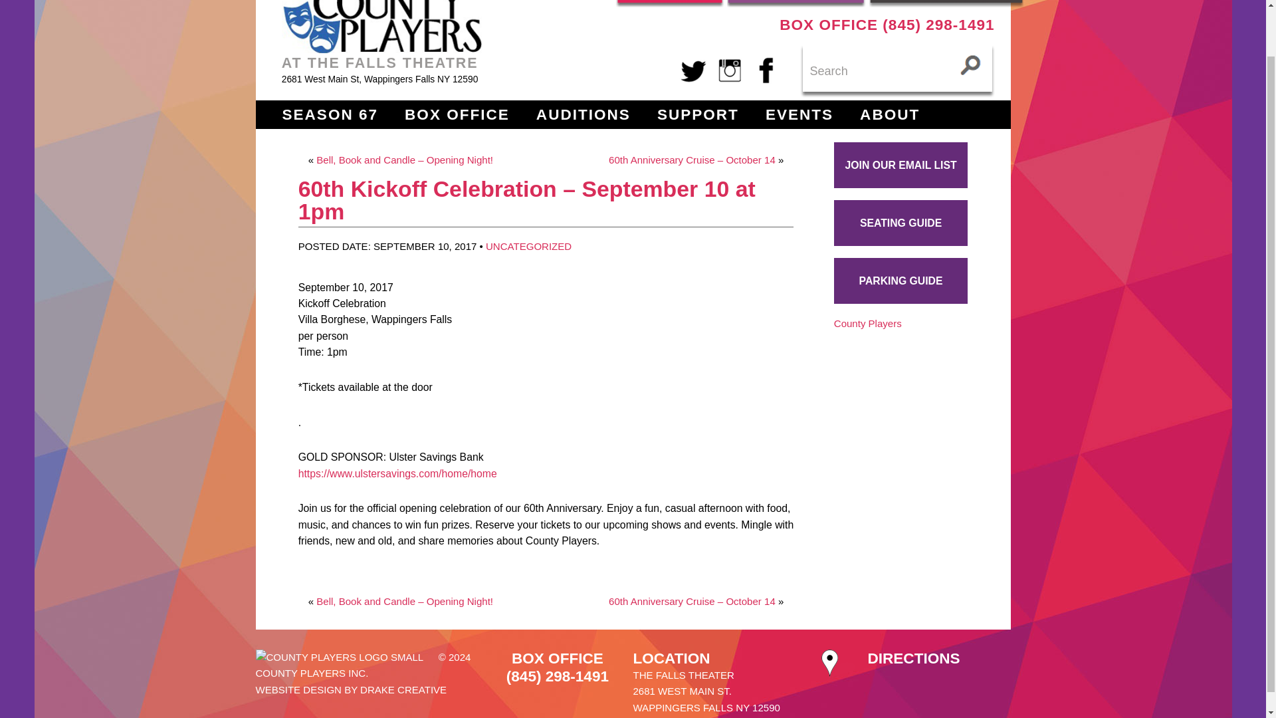 The height and width of the screenshot is (718, 1276). Describe the element at coordinates (670, 3) in the screenshot. I see `Donate` at that location.